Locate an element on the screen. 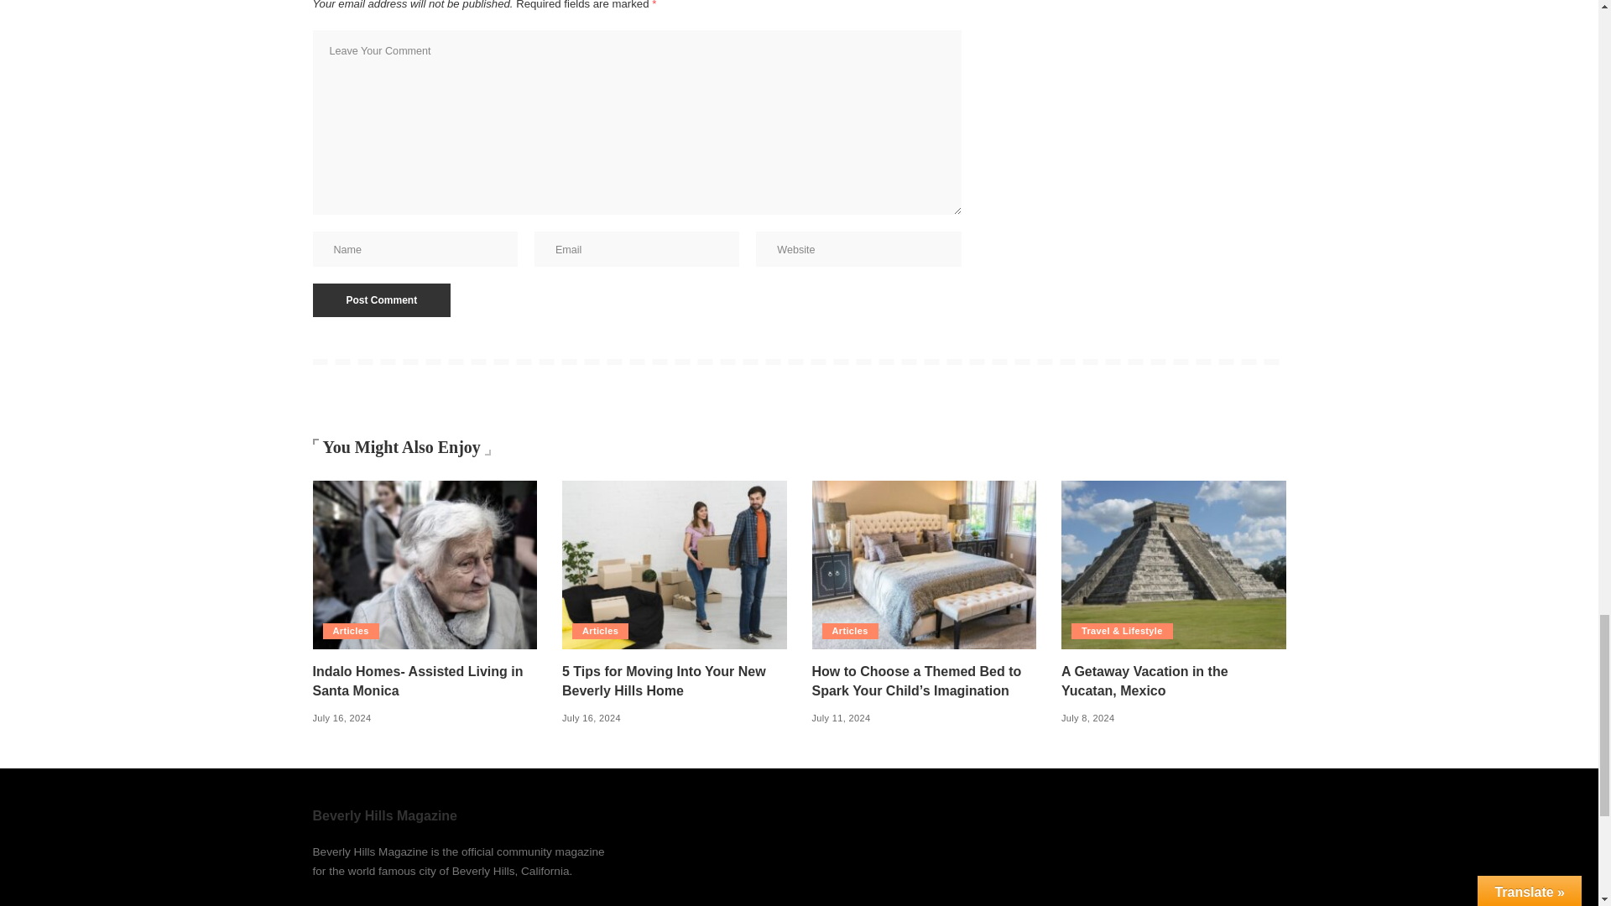 The image size is (1611, 906). Post Comment is located at coordinates (381, 300).